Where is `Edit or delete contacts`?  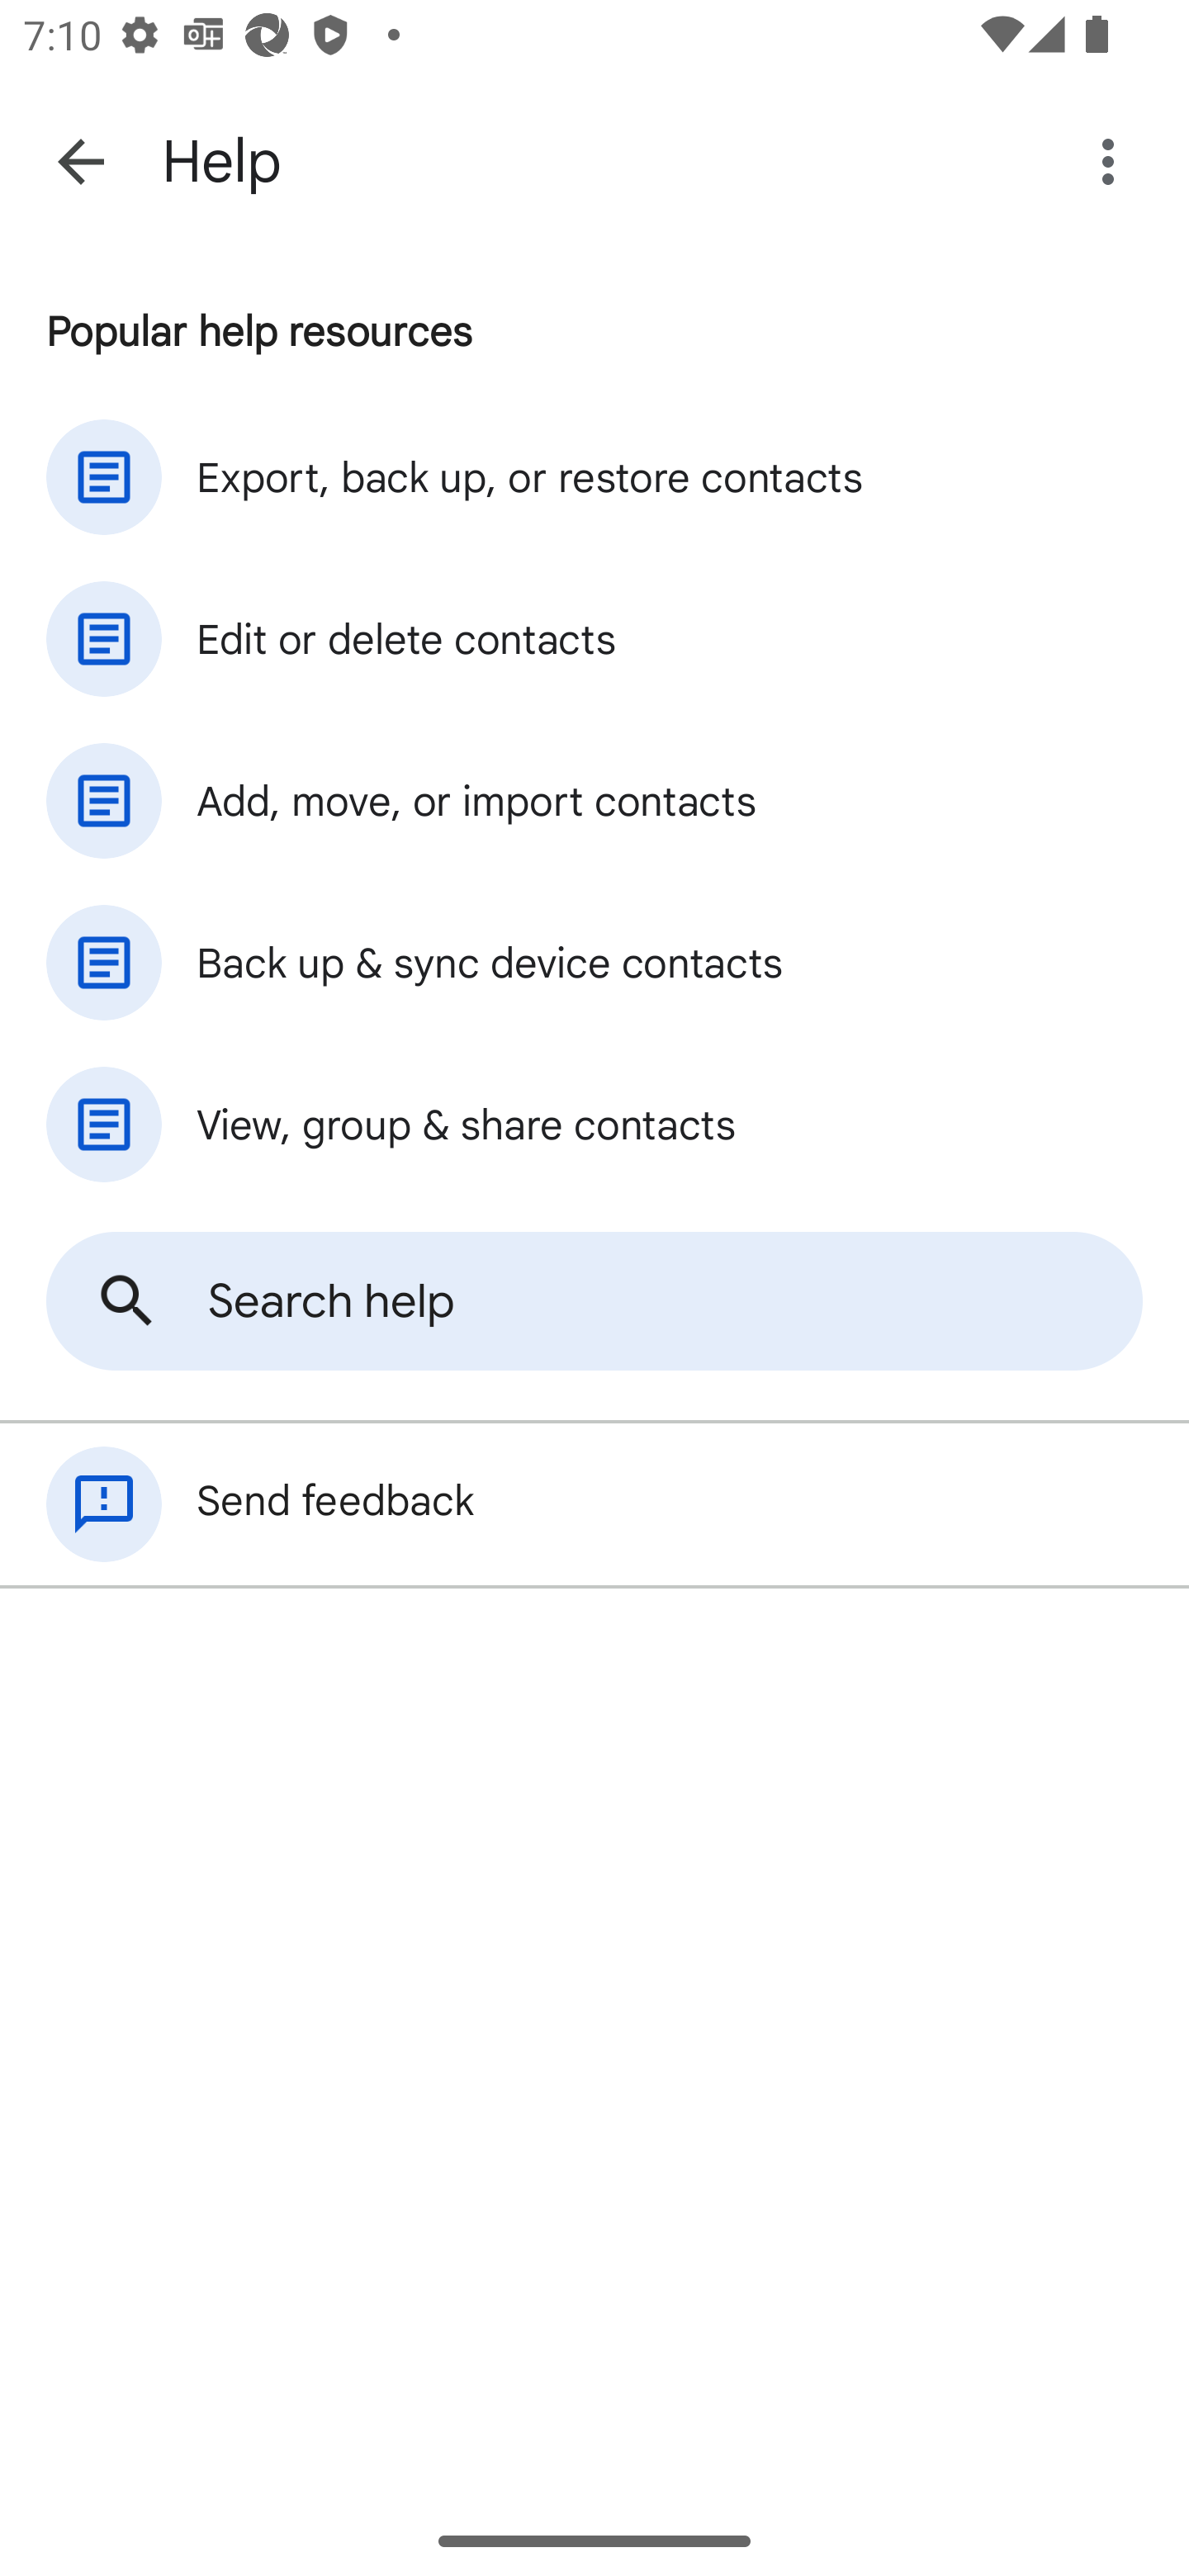 Edit or delete contacts is located at coordinates (594, 639).